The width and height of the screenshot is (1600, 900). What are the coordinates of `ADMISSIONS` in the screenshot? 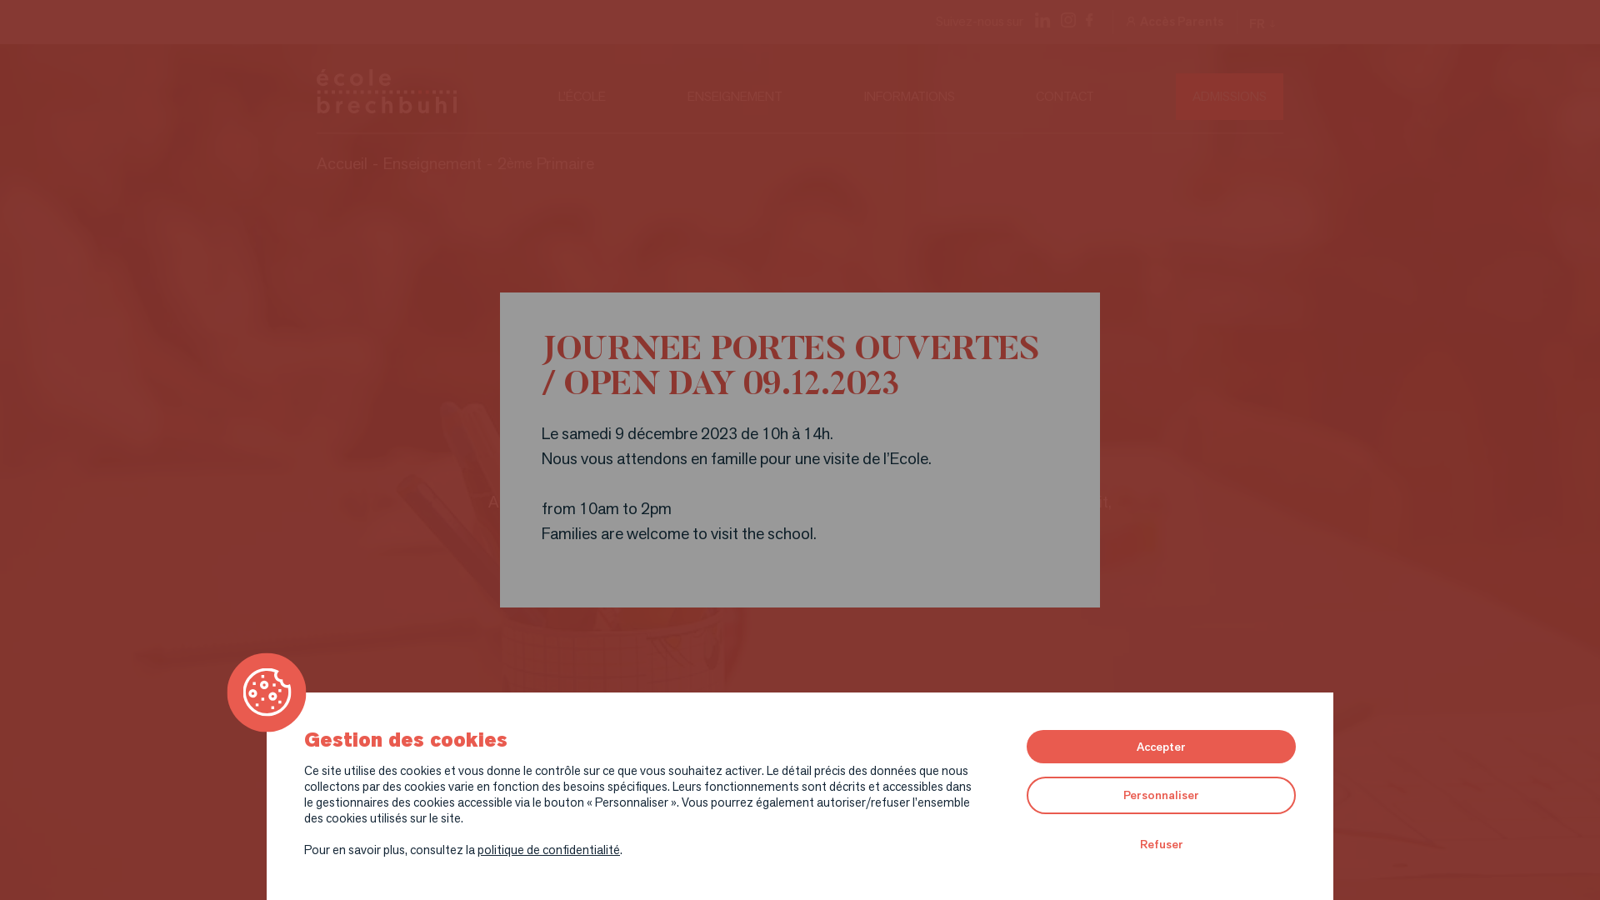 It's located at (1230, 97).